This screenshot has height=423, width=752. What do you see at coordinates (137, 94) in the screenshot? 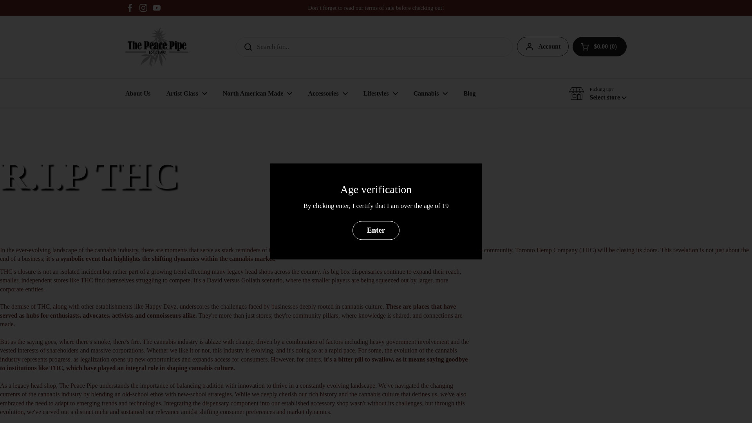
I see `About Us` at bounding box center [137, 94].